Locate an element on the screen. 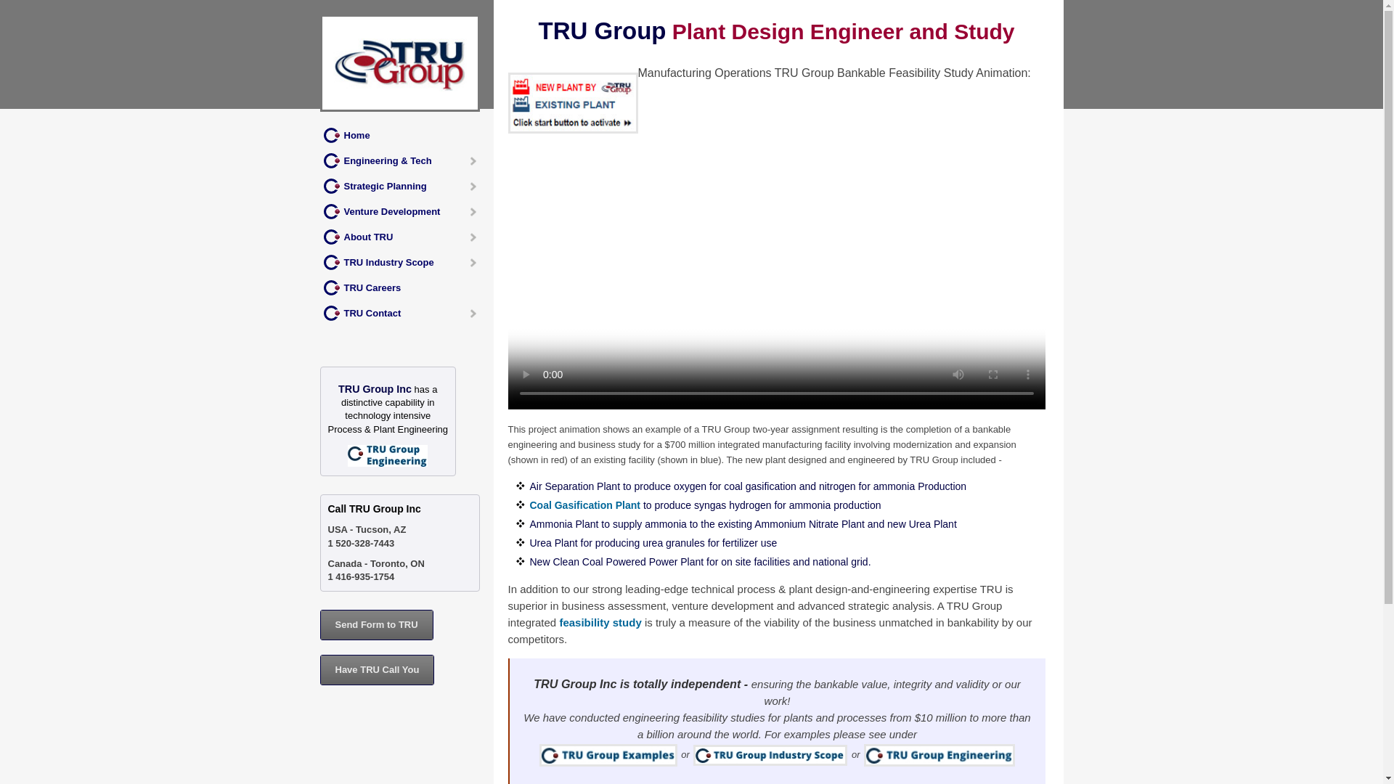  Strategic Planning is located at coordinates (404, 186).